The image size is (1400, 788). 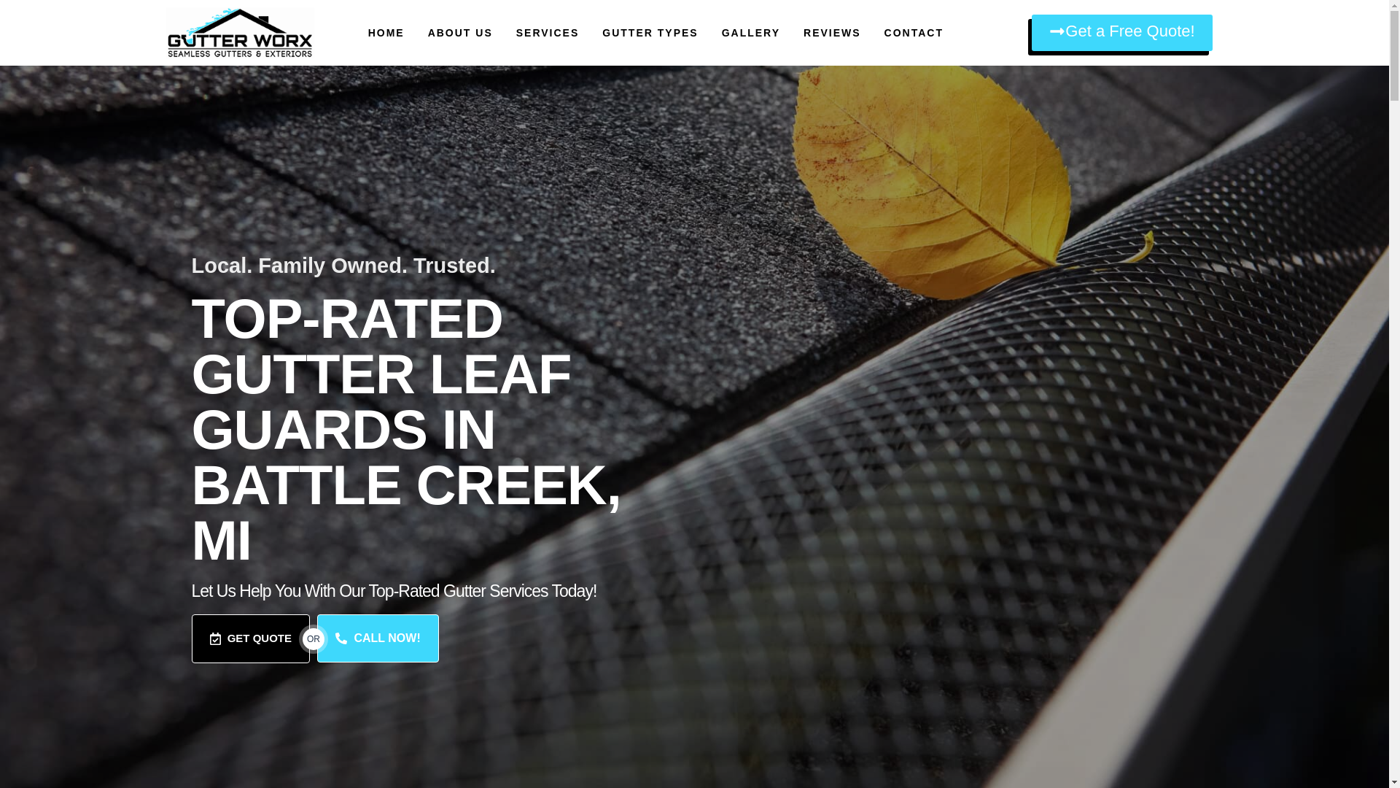 What do you see at coordinates (249, 639) in the screenshot?
I see `GET QUOTE` at bounding box center [249, 639].